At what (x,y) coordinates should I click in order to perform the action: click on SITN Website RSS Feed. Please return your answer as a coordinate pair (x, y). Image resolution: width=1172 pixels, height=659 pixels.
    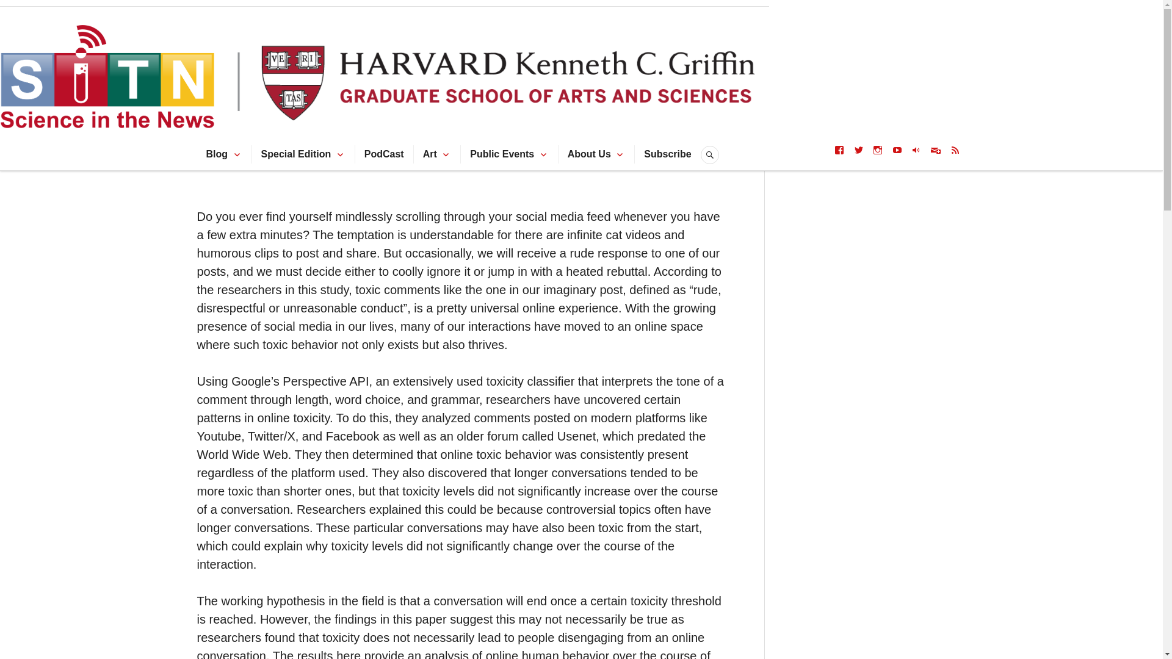
    Looking at the image, I should click on (955, 149).